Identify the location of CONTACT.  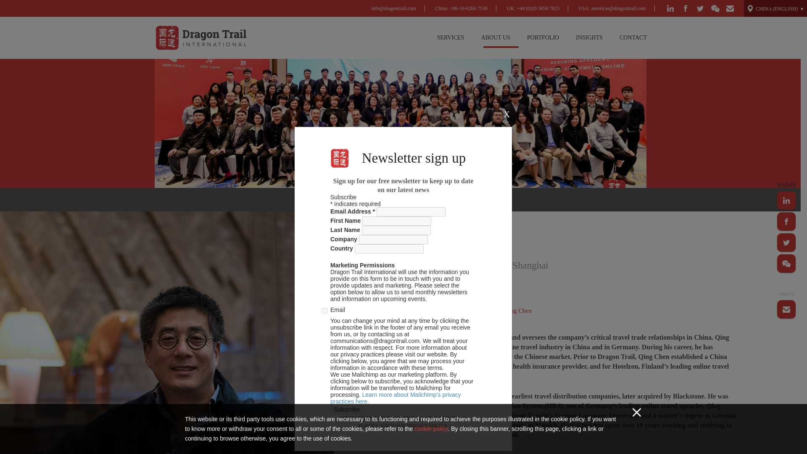
(633, 38).